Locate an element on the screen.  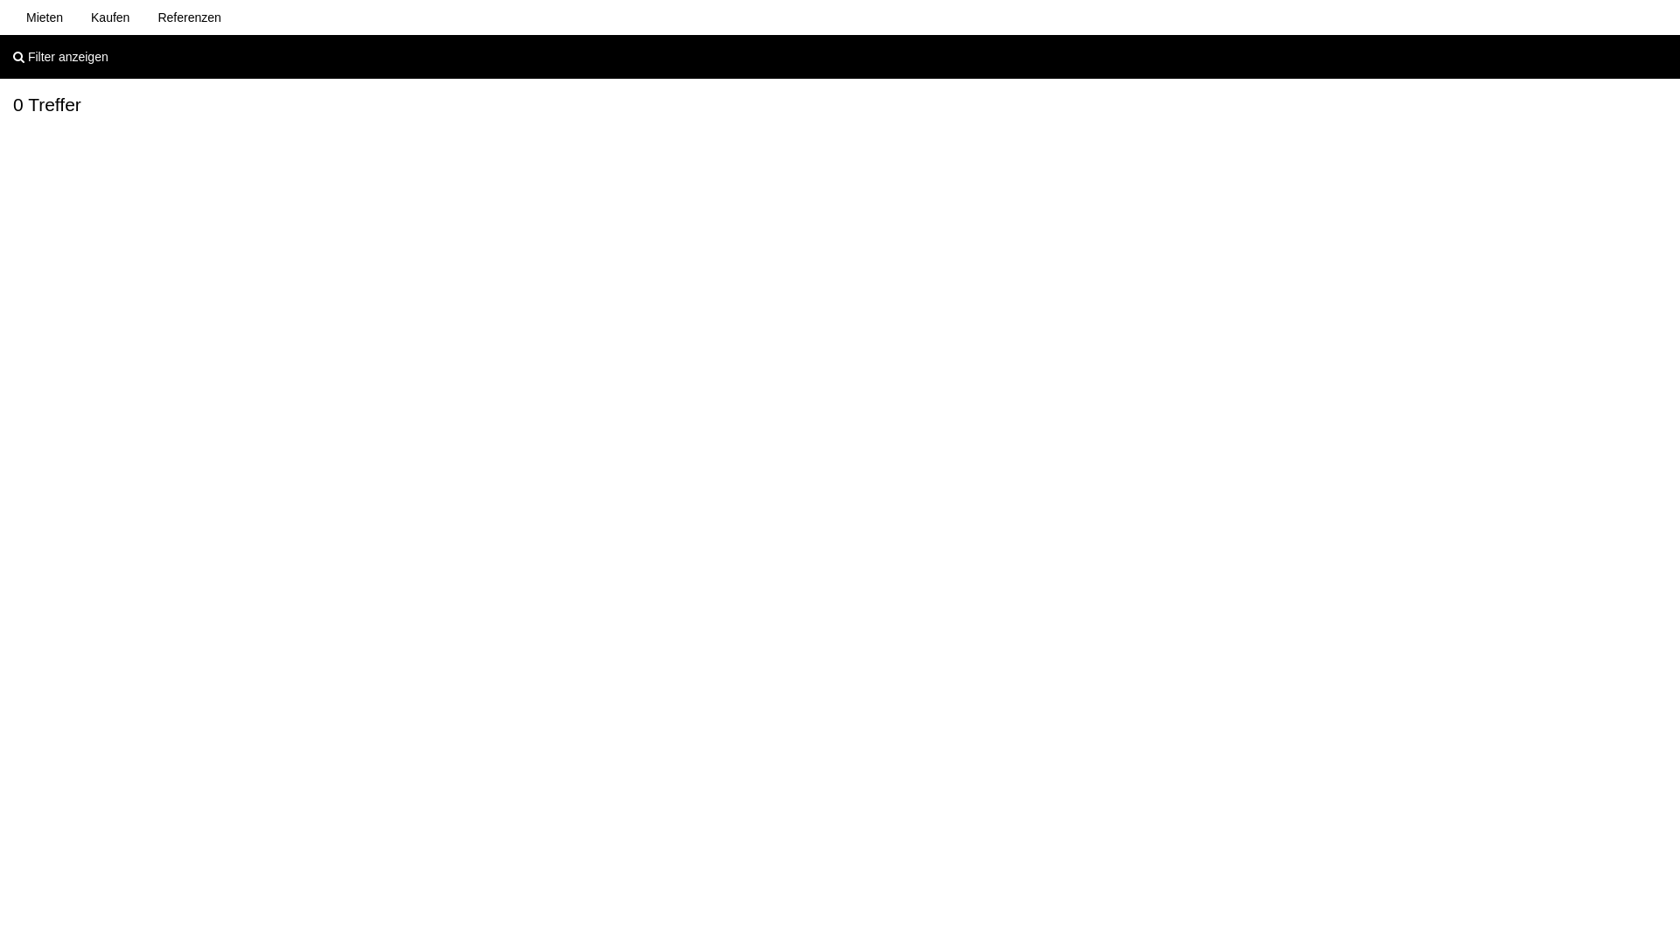
Filter anzeigen is located at coordinates (840, 57).